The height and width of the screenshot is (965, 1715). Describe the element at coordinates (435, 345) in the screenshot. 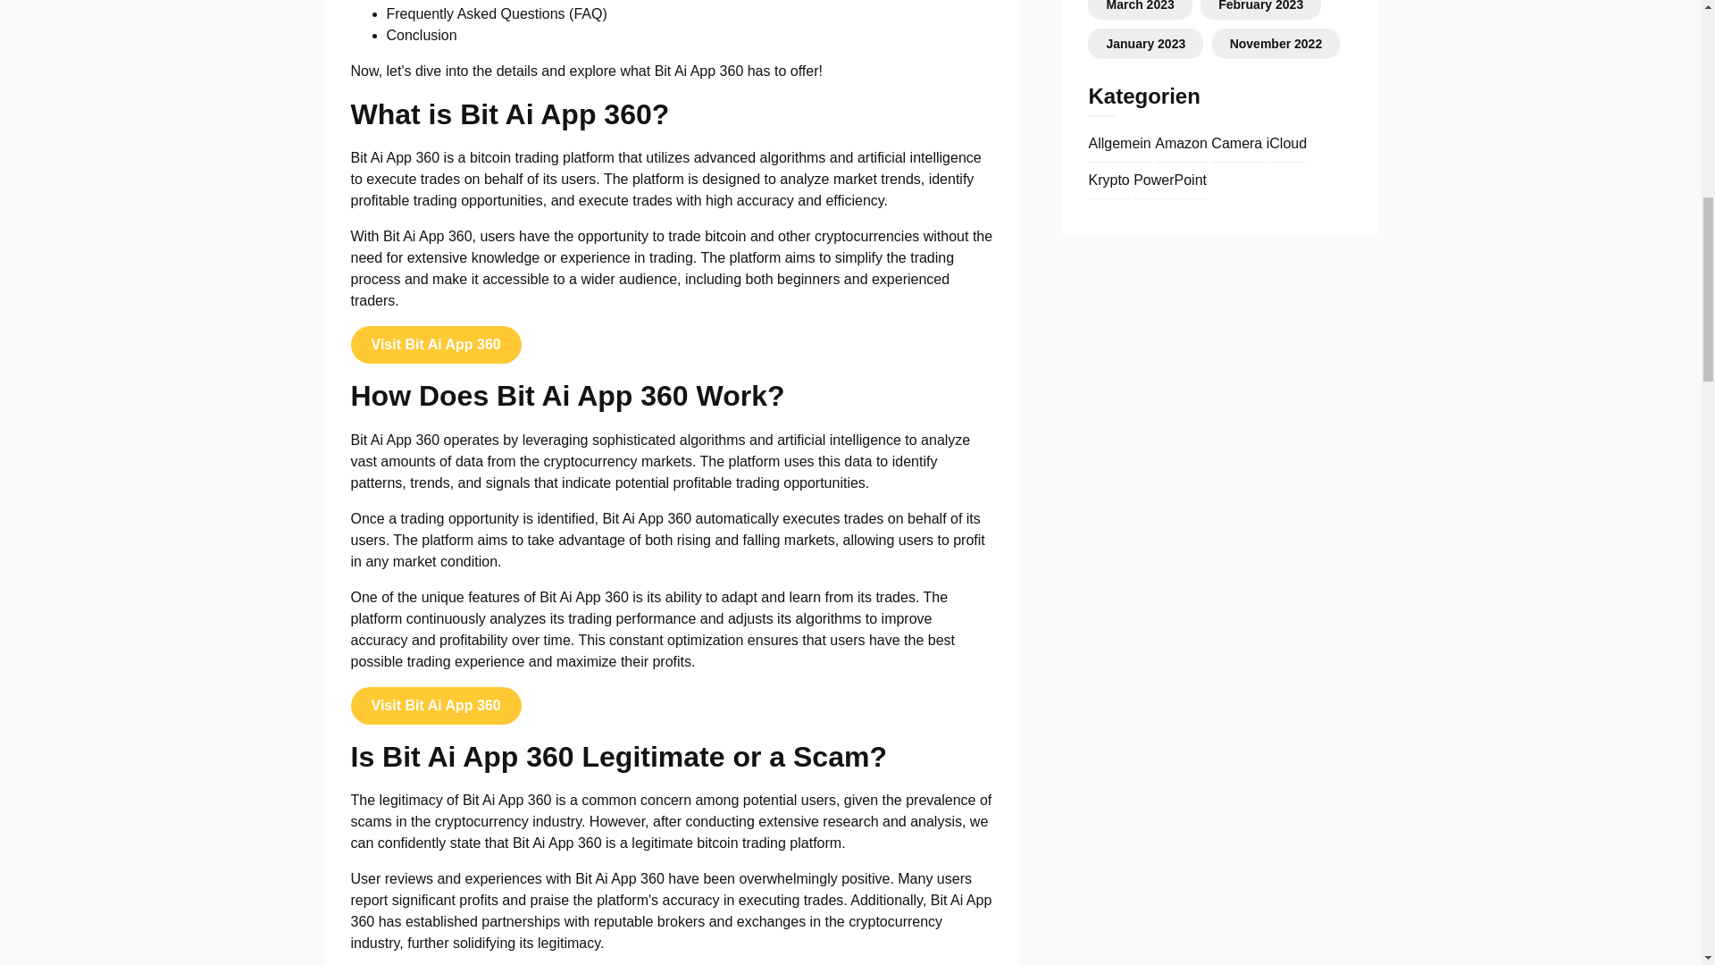

I see `Visit Bit Ai App 360` at that location.